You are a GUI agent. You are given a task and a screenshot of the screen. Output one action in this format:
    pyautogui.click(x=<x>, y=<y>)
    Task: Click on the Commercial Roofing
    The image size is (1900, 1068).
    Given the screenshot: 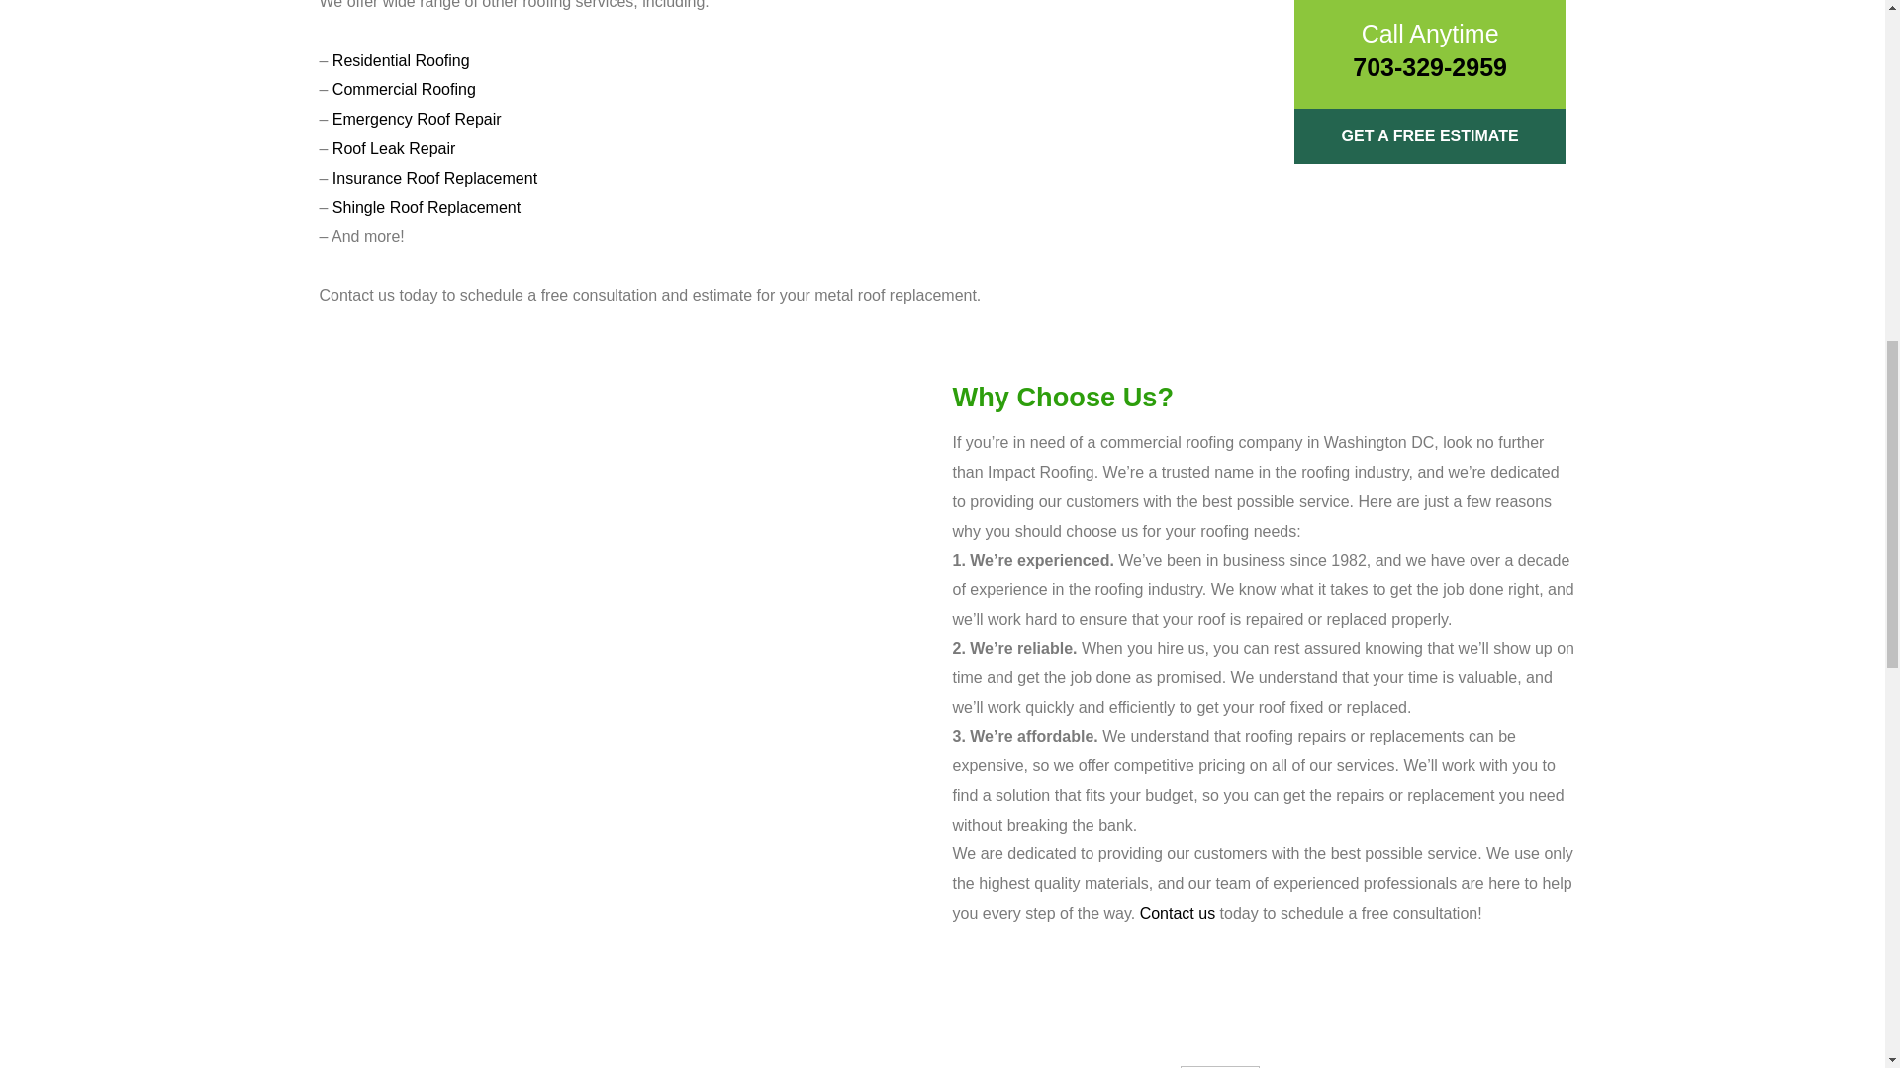 What is the action you would take?
    pyautogui.click(x=404, y=89)
    